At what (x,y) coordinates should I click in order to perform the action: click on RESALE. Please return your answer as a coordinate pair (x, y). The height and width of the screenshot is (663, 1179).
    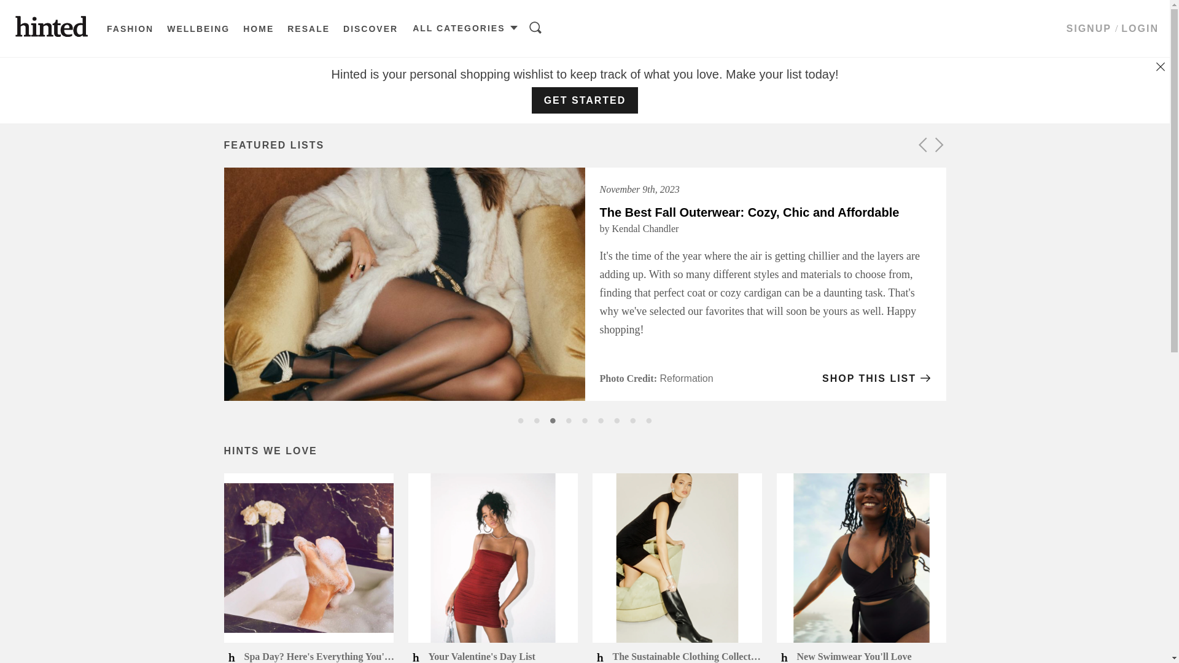
    Looking at the image, I should click on (308, 29).